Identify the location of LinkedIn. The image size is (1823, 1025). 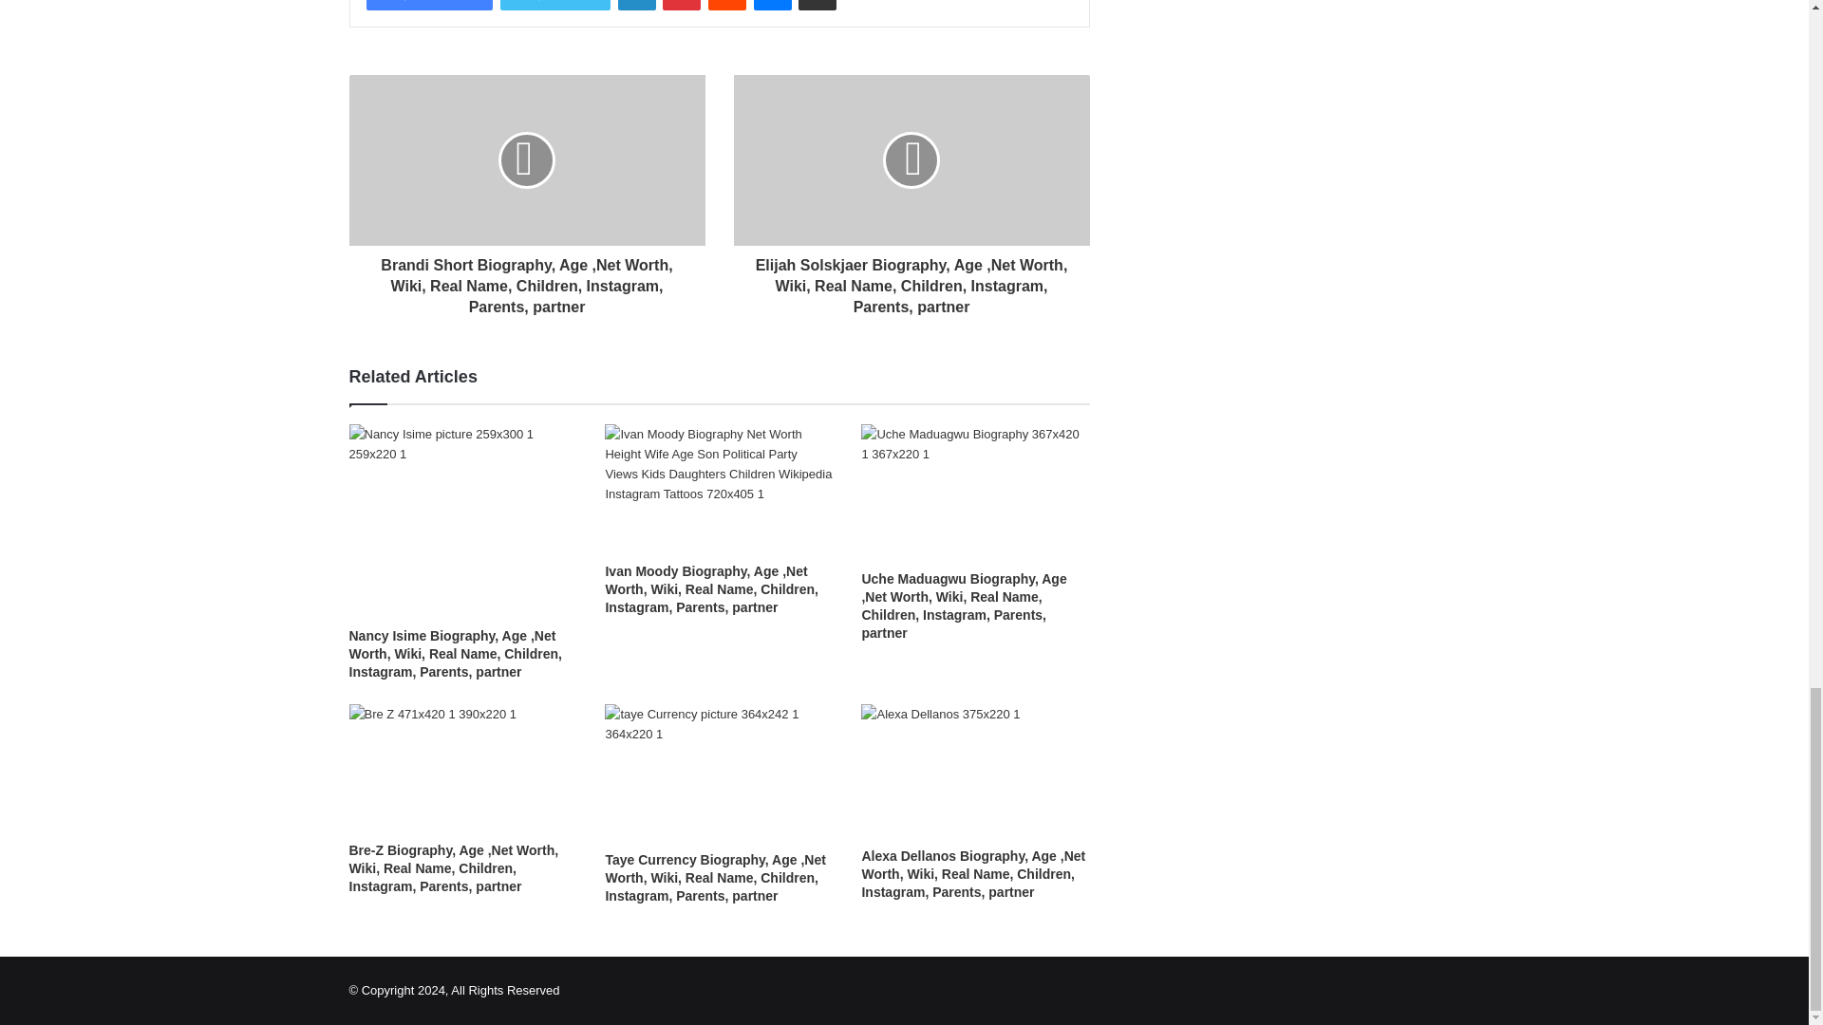
(636, 5).